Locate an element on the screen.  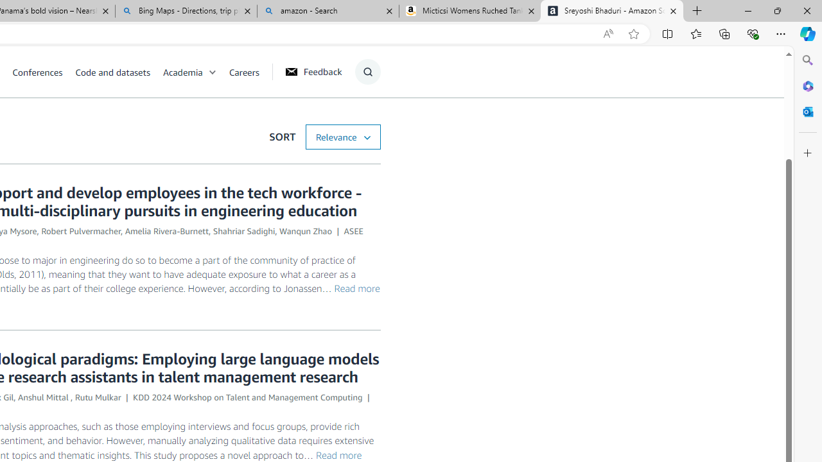
amazon - Search is located at coordinates (328, 12).